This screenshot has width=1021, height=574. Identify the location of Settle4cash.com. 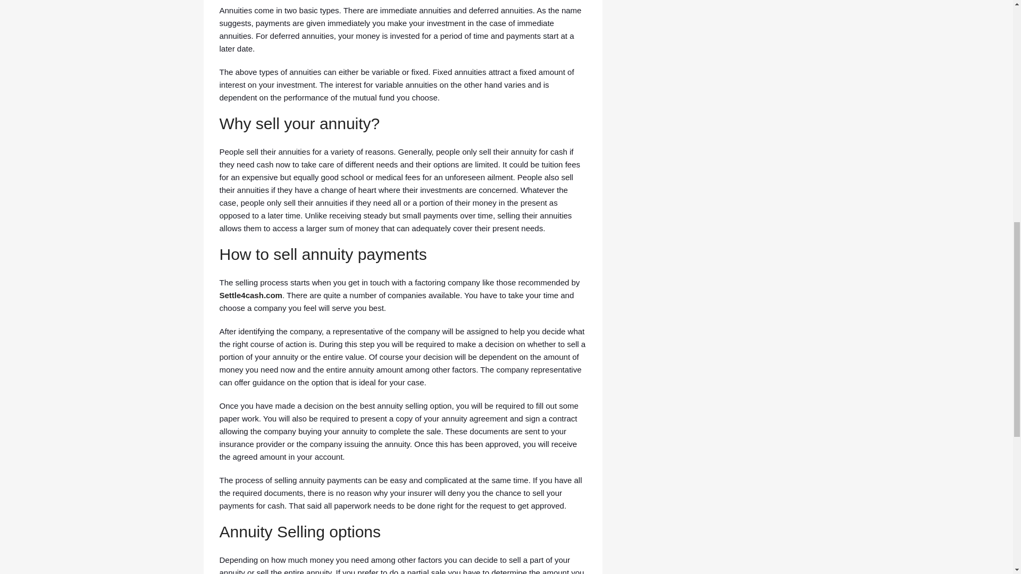
(250, 294).